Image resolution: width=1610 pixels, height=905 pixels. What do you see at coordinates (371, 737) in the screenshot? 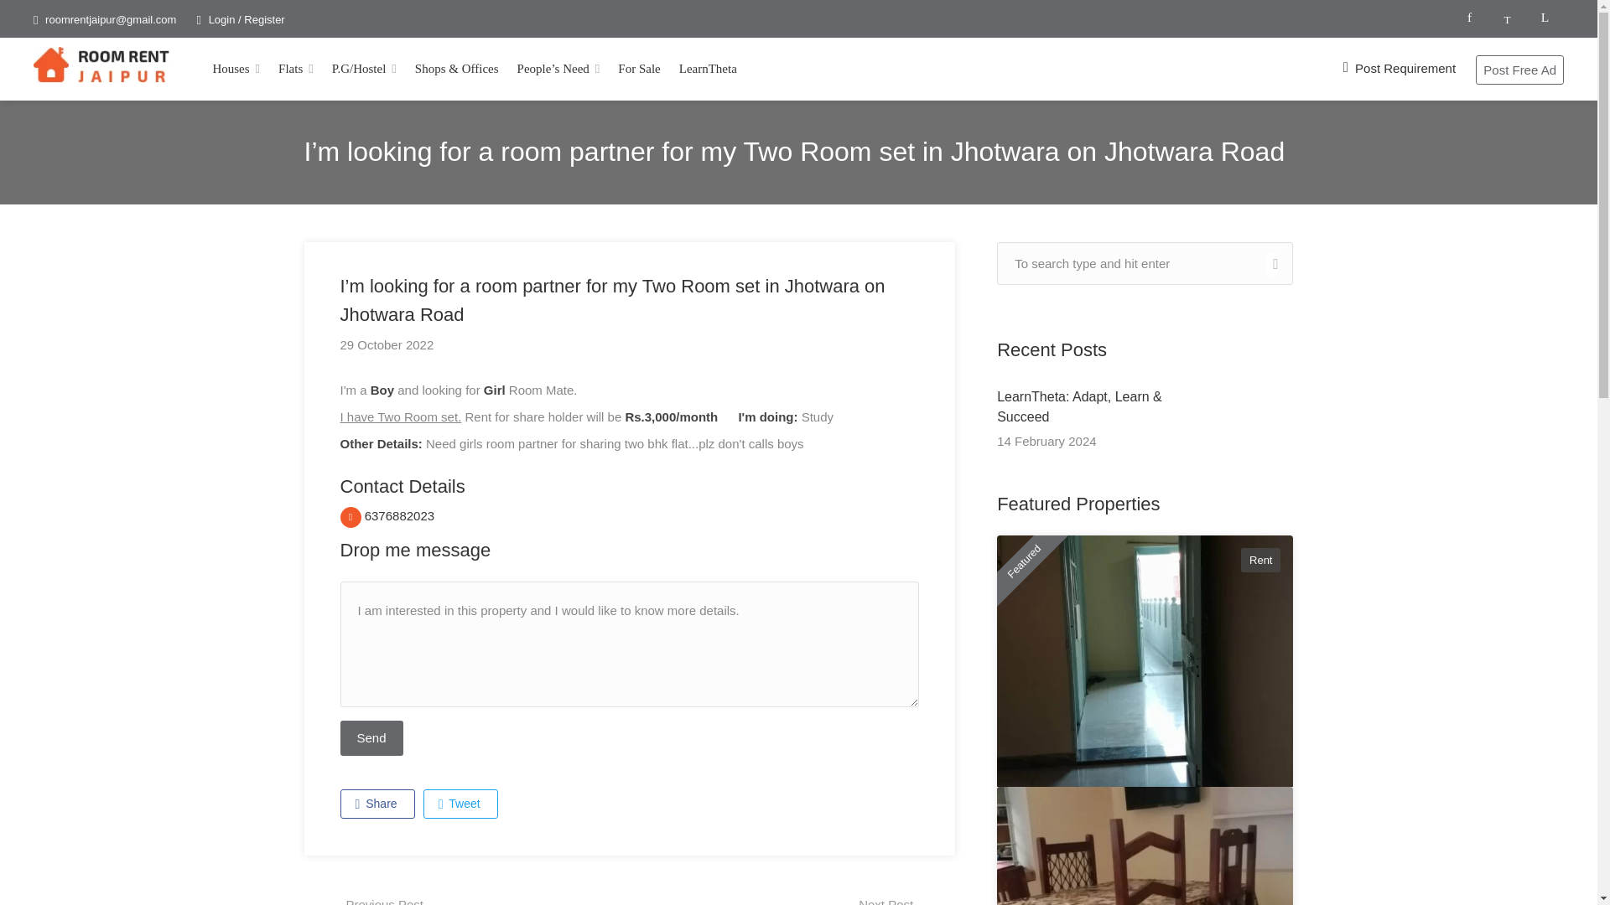
I see `Send` at bounding box center [371, 737].